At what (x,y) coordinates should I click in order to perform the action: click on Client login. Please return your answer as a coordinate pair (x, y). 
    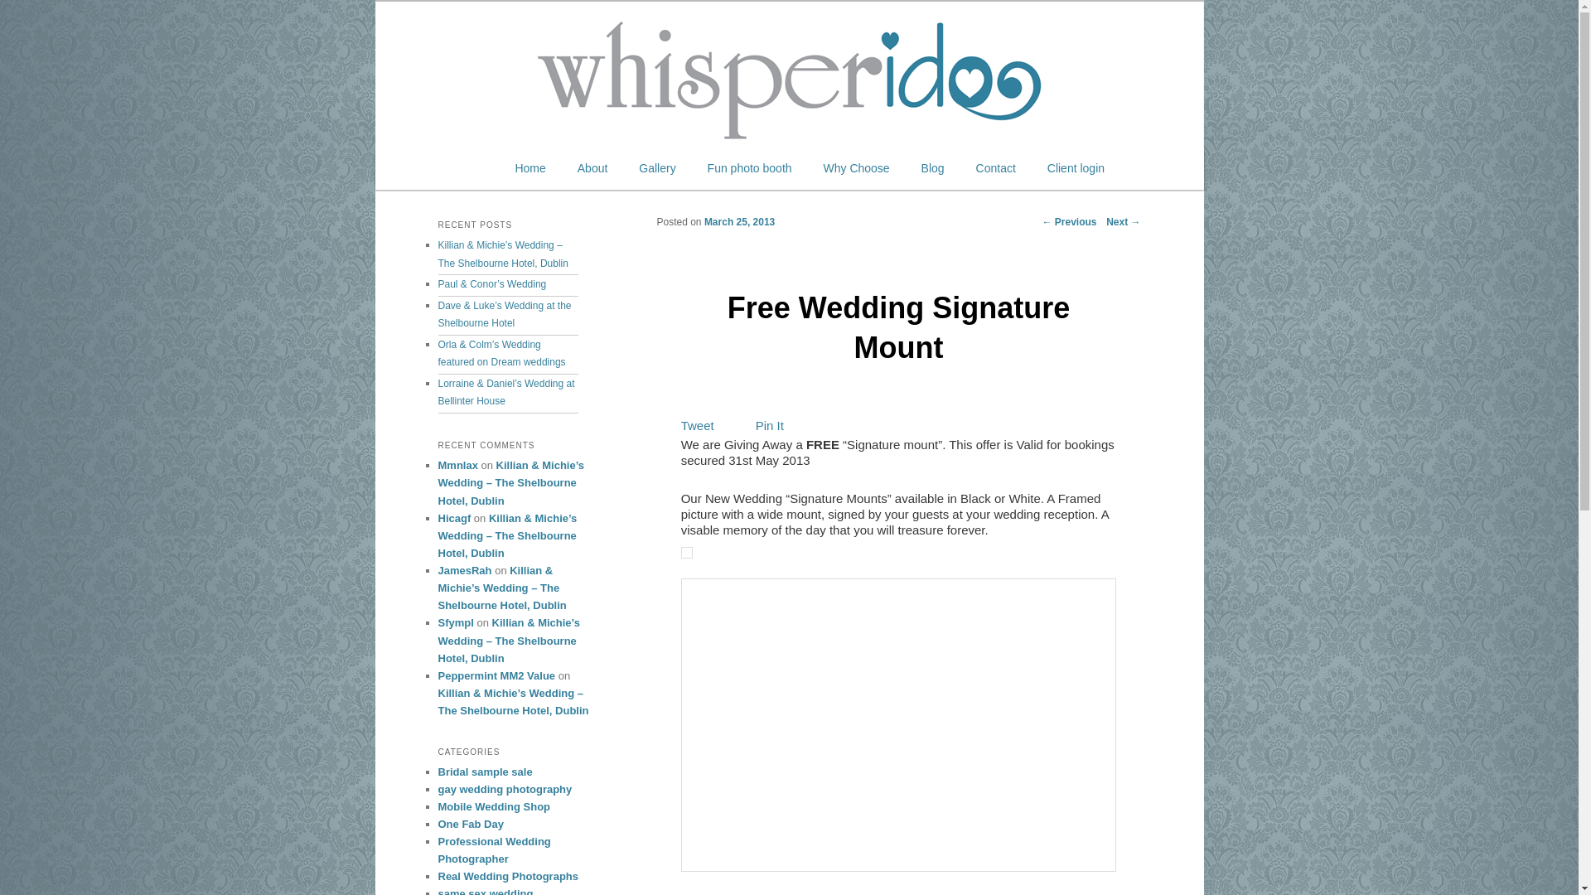
    Looking at the image, I should click on (1076, 168).